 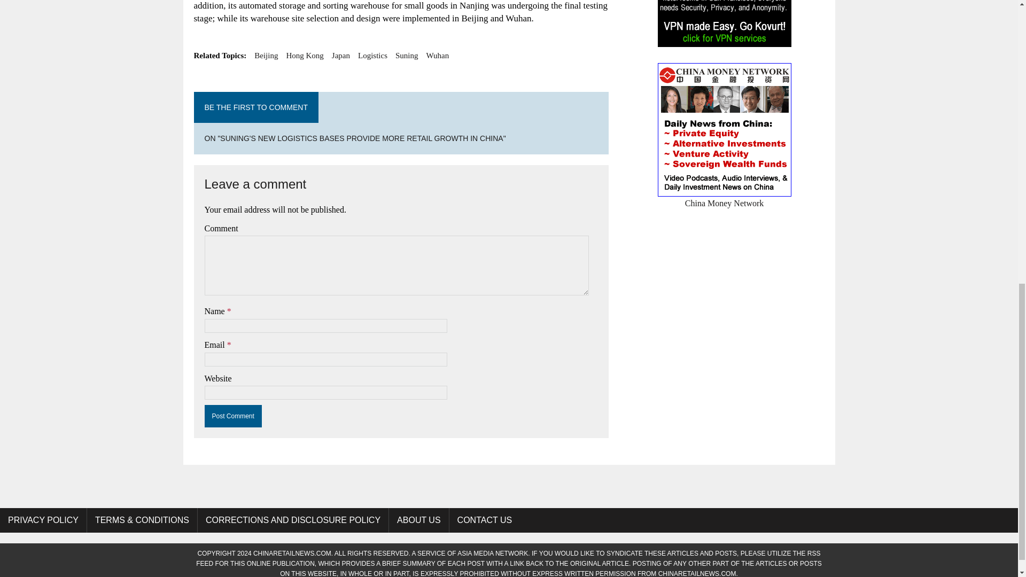 I want to click on Japan, so click(x=340, y=55).